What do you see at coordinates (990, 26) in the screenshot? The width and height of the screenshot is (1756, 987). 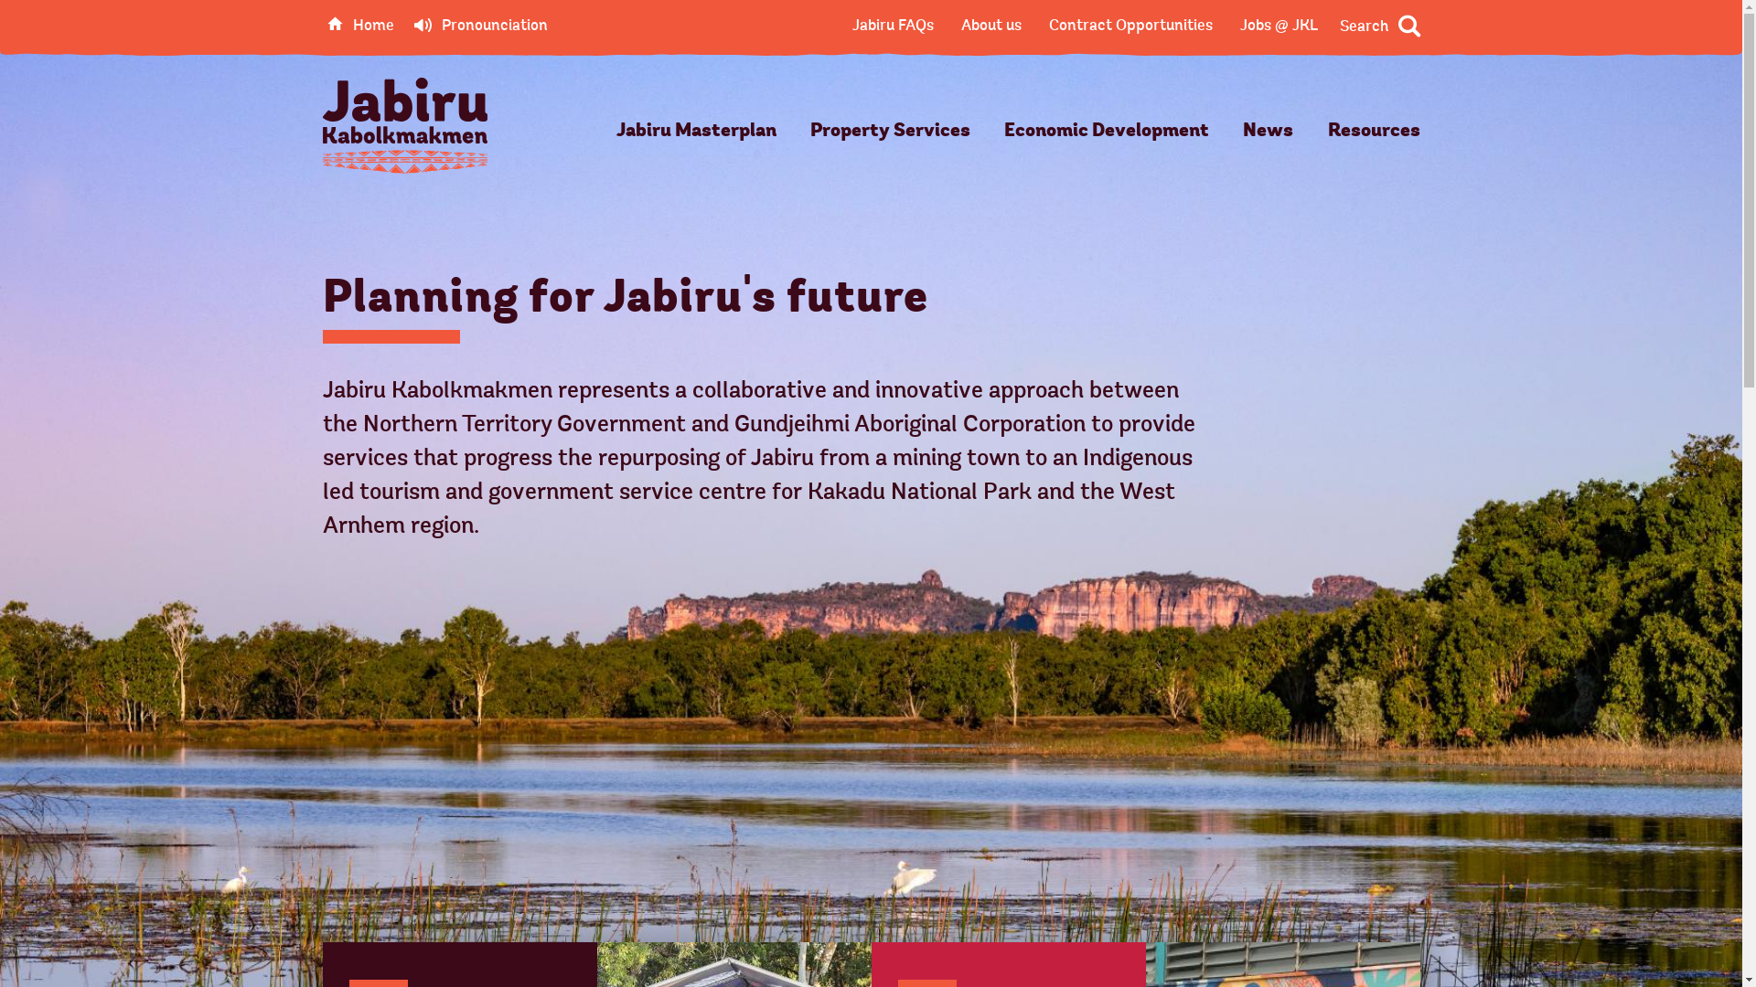 I see `About us` at bounding box center [990, 26].